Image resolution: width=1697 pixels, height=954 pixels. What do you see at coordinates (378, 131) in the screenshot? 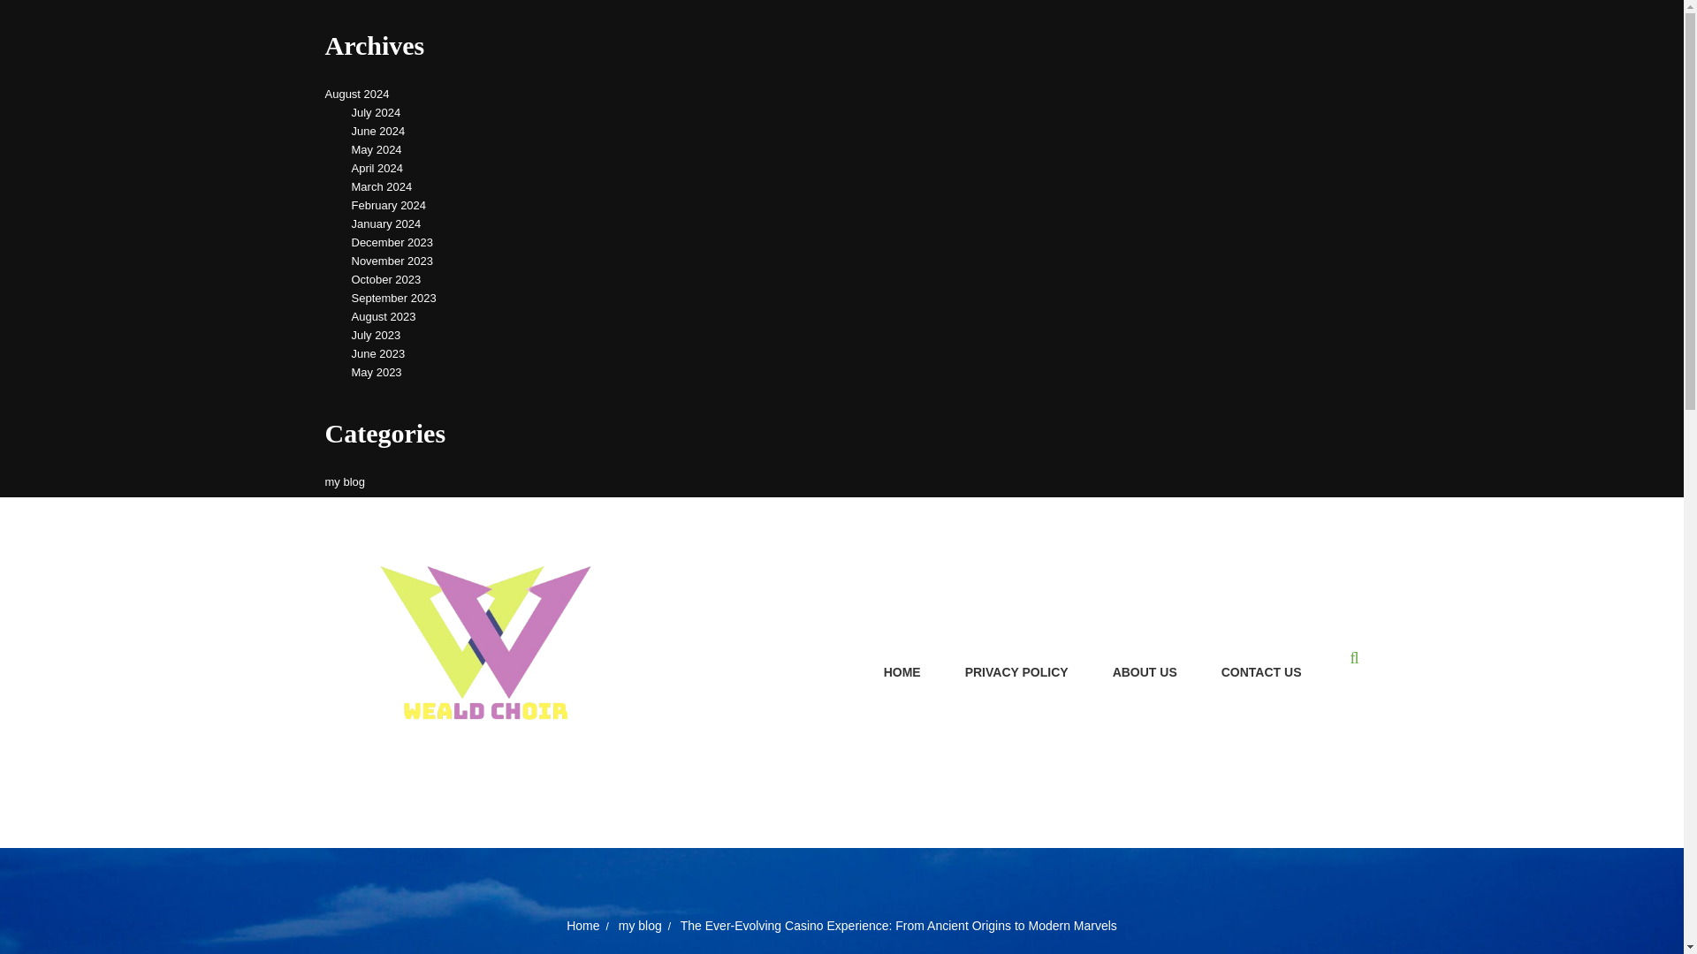
I see `June 2024` at bounding box center [378, 131].